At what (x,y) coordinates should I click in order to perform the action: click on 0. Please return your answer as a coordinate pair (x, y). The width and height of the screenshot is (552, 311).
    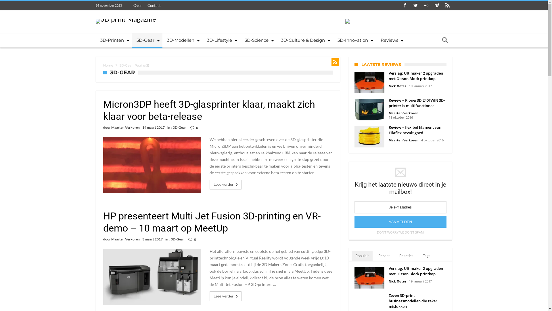
    Looking at the image, I should click on (195, 240).